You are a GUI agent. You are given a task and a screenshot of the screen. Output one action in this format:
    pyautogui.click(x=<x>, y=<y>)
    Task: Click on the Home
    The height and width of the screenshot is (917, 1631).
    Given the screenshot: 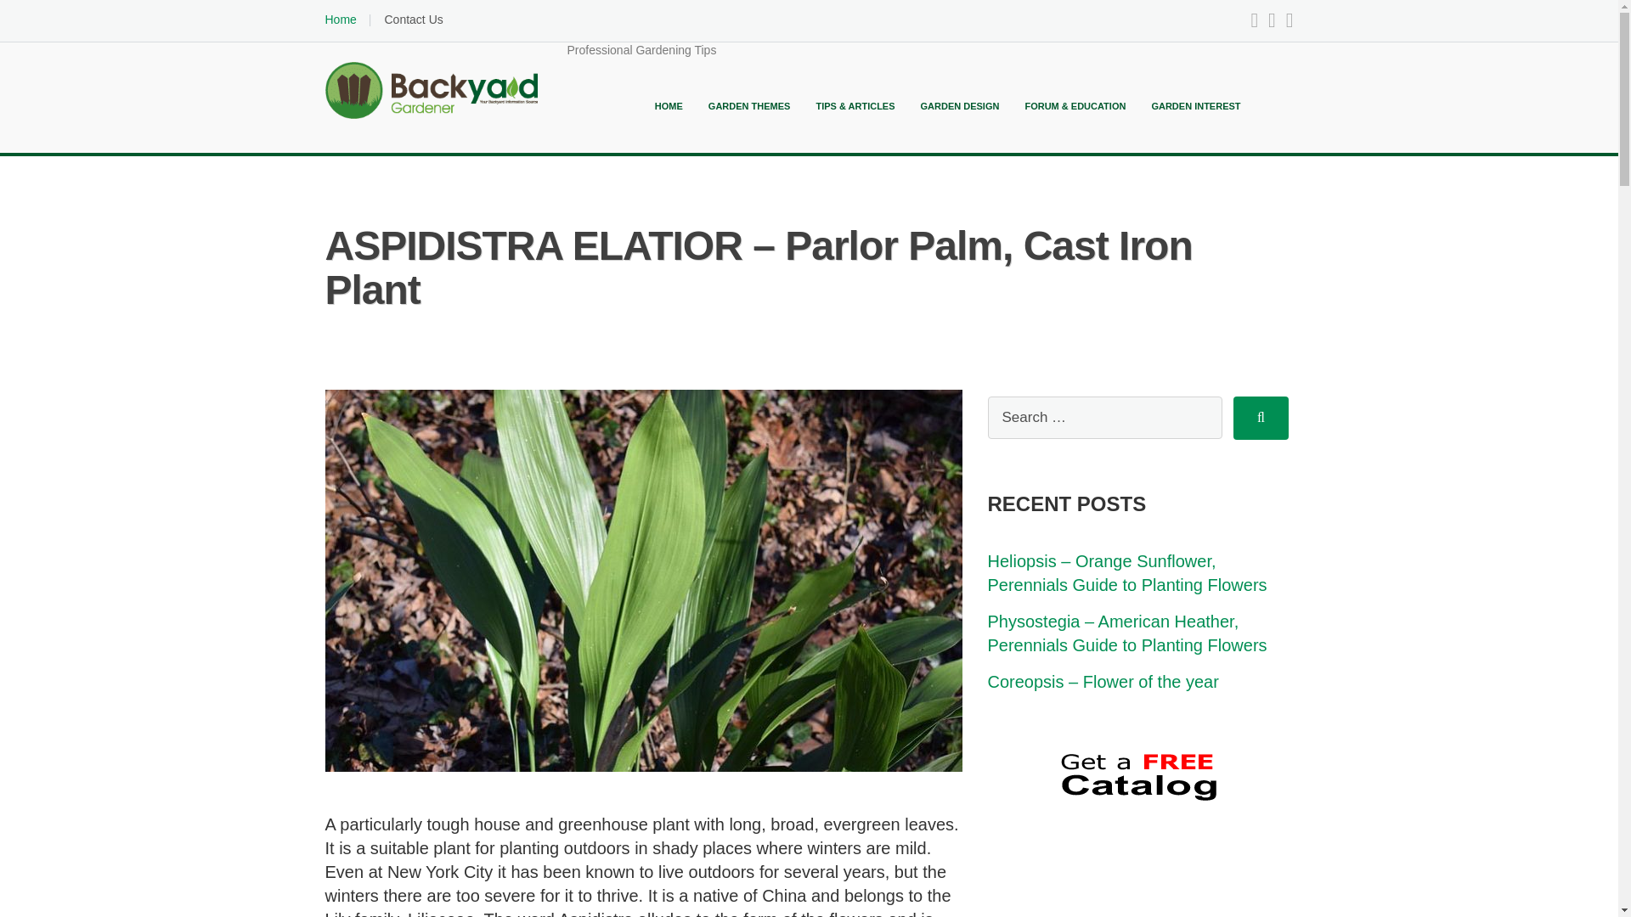 What is the action you would take?
    pyautogui.click(x=340, y=20)
    